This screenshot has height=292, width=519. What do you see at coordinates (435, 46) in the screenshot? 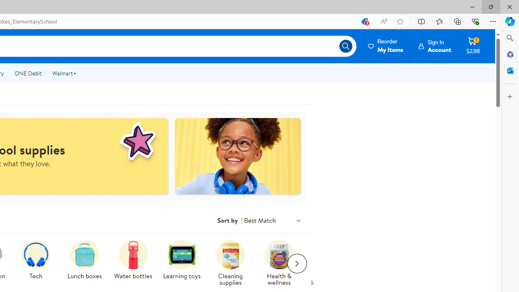
I see `Sign In Account` at bounding box center [435, 46].